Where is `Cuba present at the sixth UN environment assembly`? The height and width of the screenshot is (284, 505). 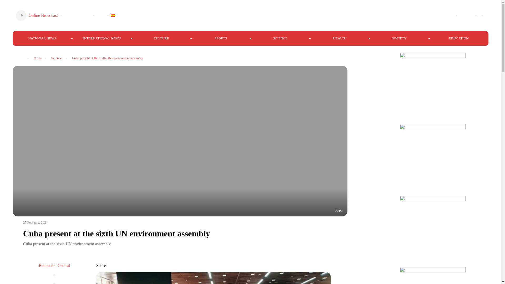
Cuba present at the sixth UN environment assembly is located at coordinates (107, 58).